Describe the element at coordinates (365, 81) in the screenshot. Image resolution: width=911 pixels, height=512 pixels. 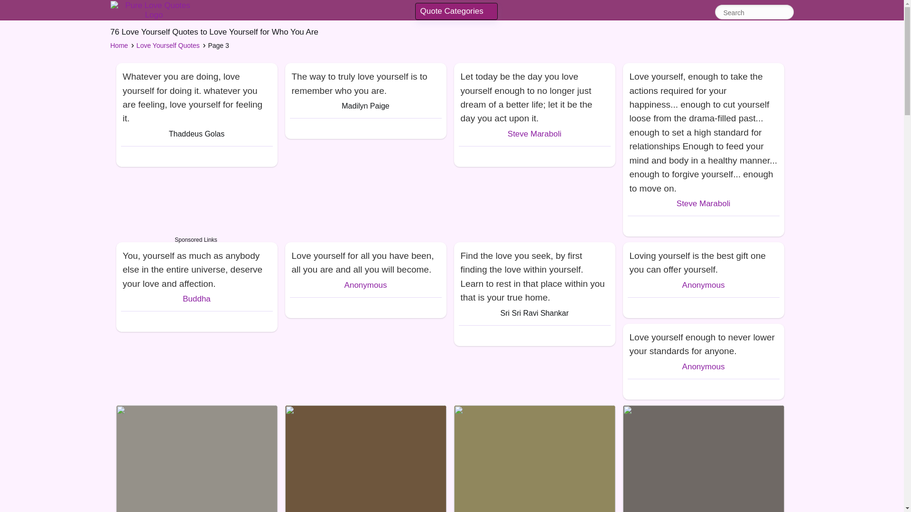
I see `see quote` at that location.